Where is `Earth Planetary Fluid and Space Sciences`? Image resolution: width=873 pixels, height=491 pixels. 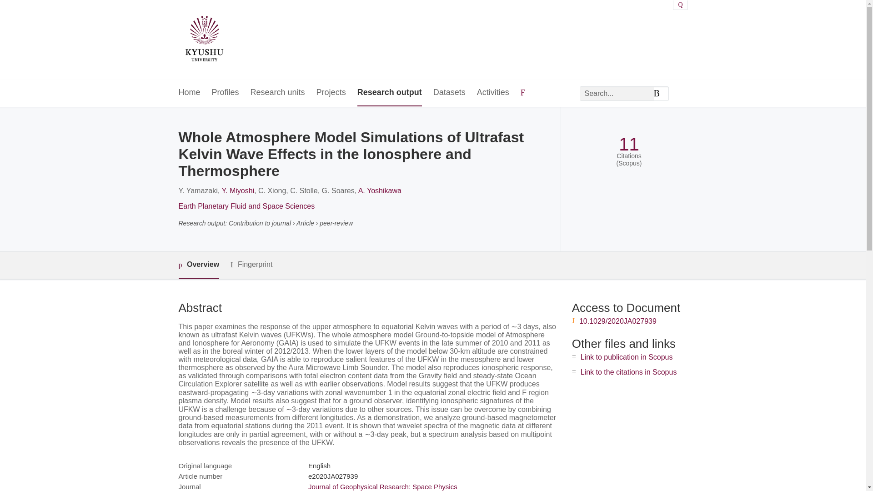
Earth Planetary Fluid and Space Sciences is located at coordinates (246, 206).